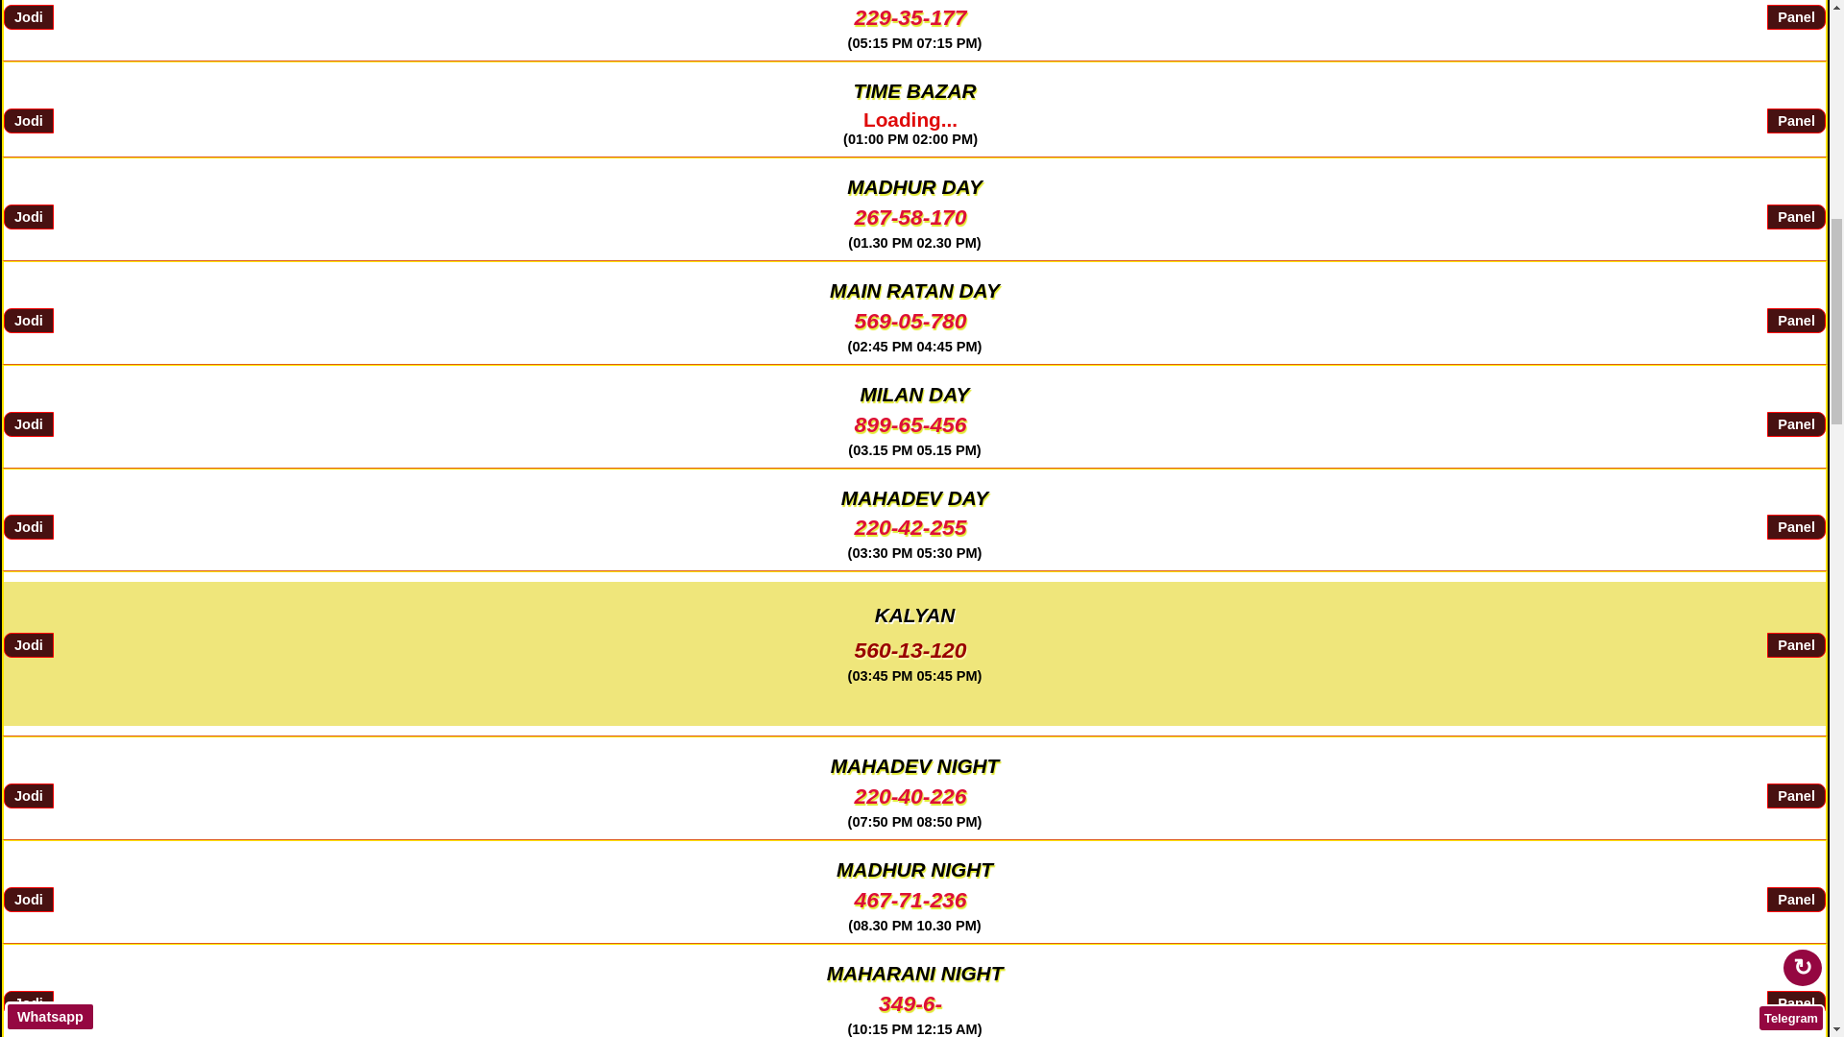 The height and width of the screenshot is (1037, 1844). What do you see at coordinates (28, 216) in the screenshot?
I see `Jodi` at bounding box center [28, 216].